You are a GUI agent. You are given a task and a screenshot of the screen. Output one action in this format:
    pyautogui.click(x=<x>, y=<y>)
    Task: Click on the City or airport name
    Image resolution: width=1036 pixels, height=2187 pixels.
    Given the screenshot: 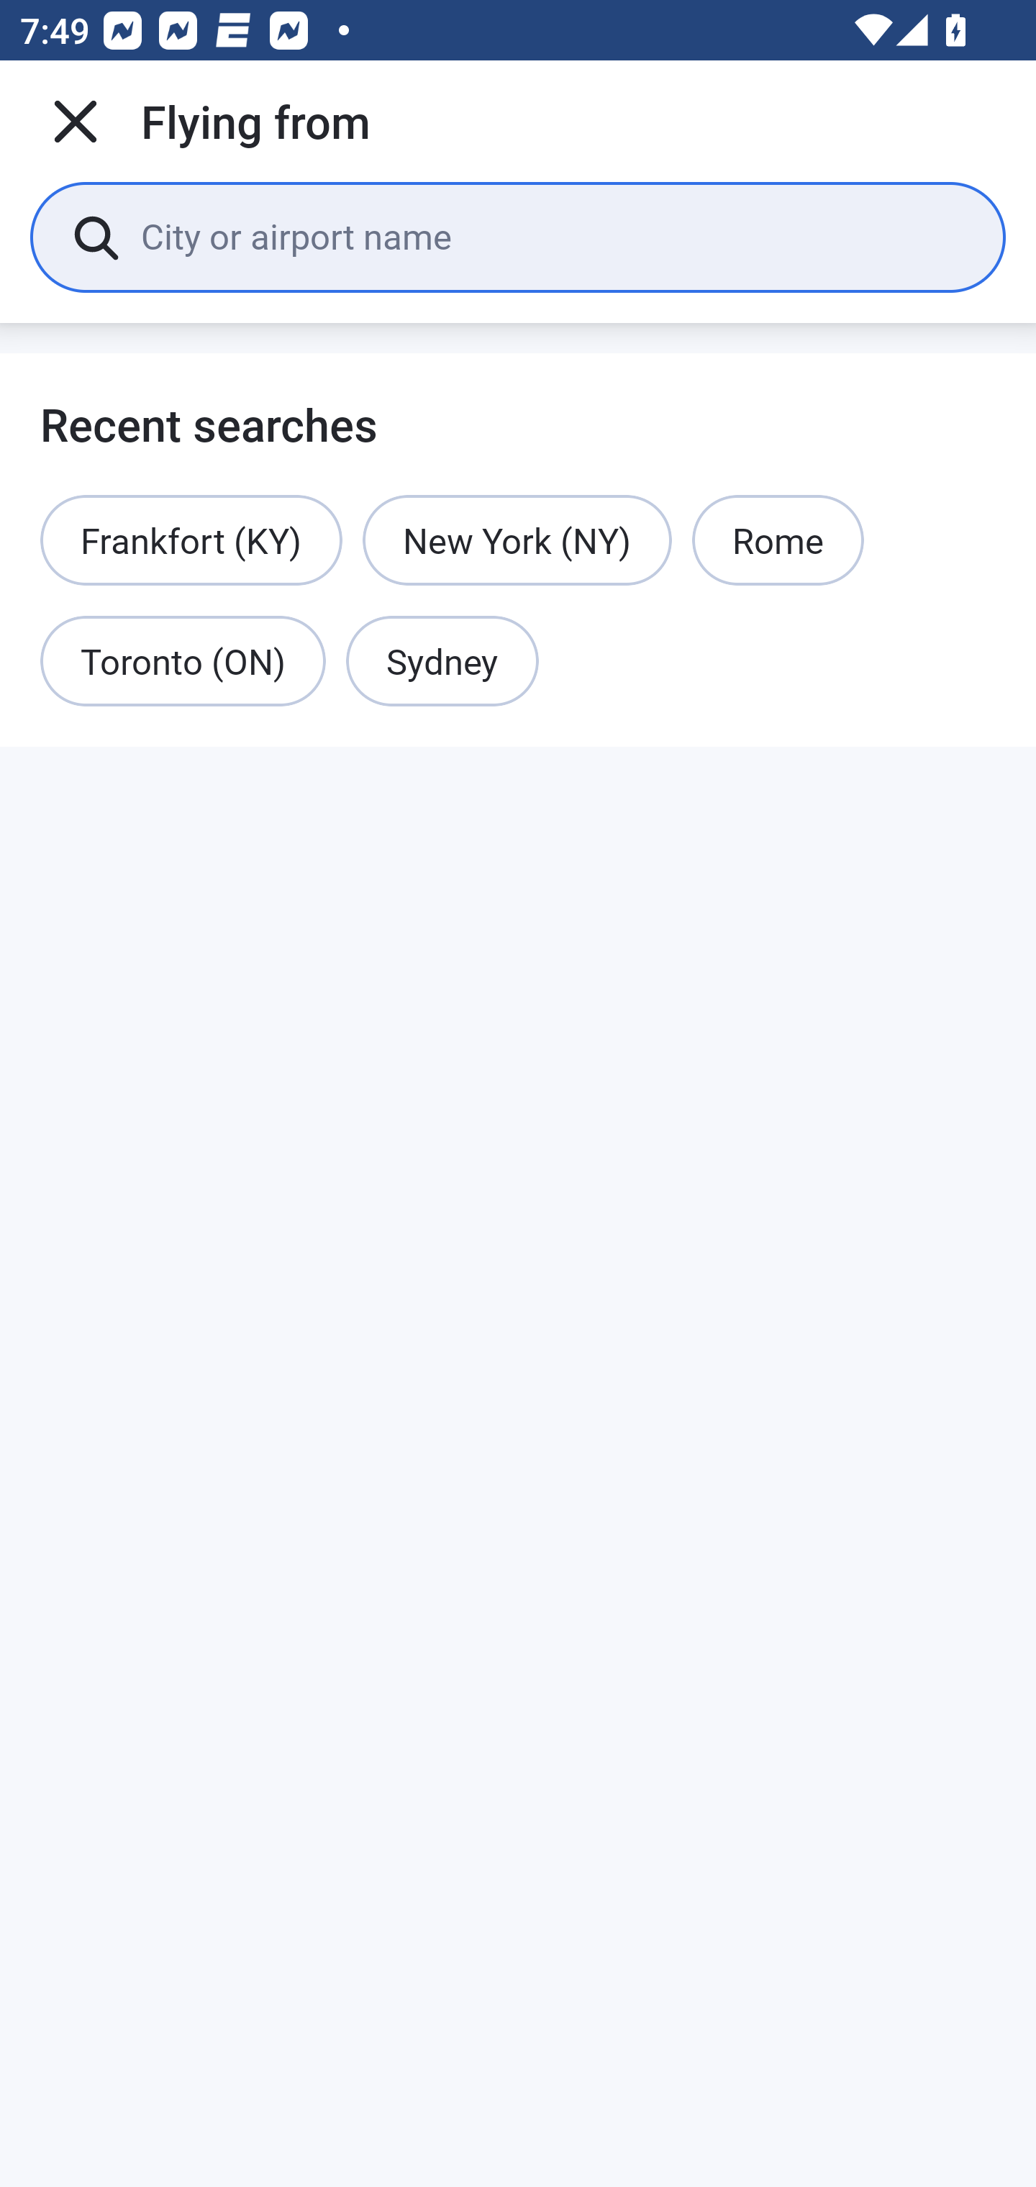 What is the action you would take?
    pyautogui.click(x=553, y=236)
    